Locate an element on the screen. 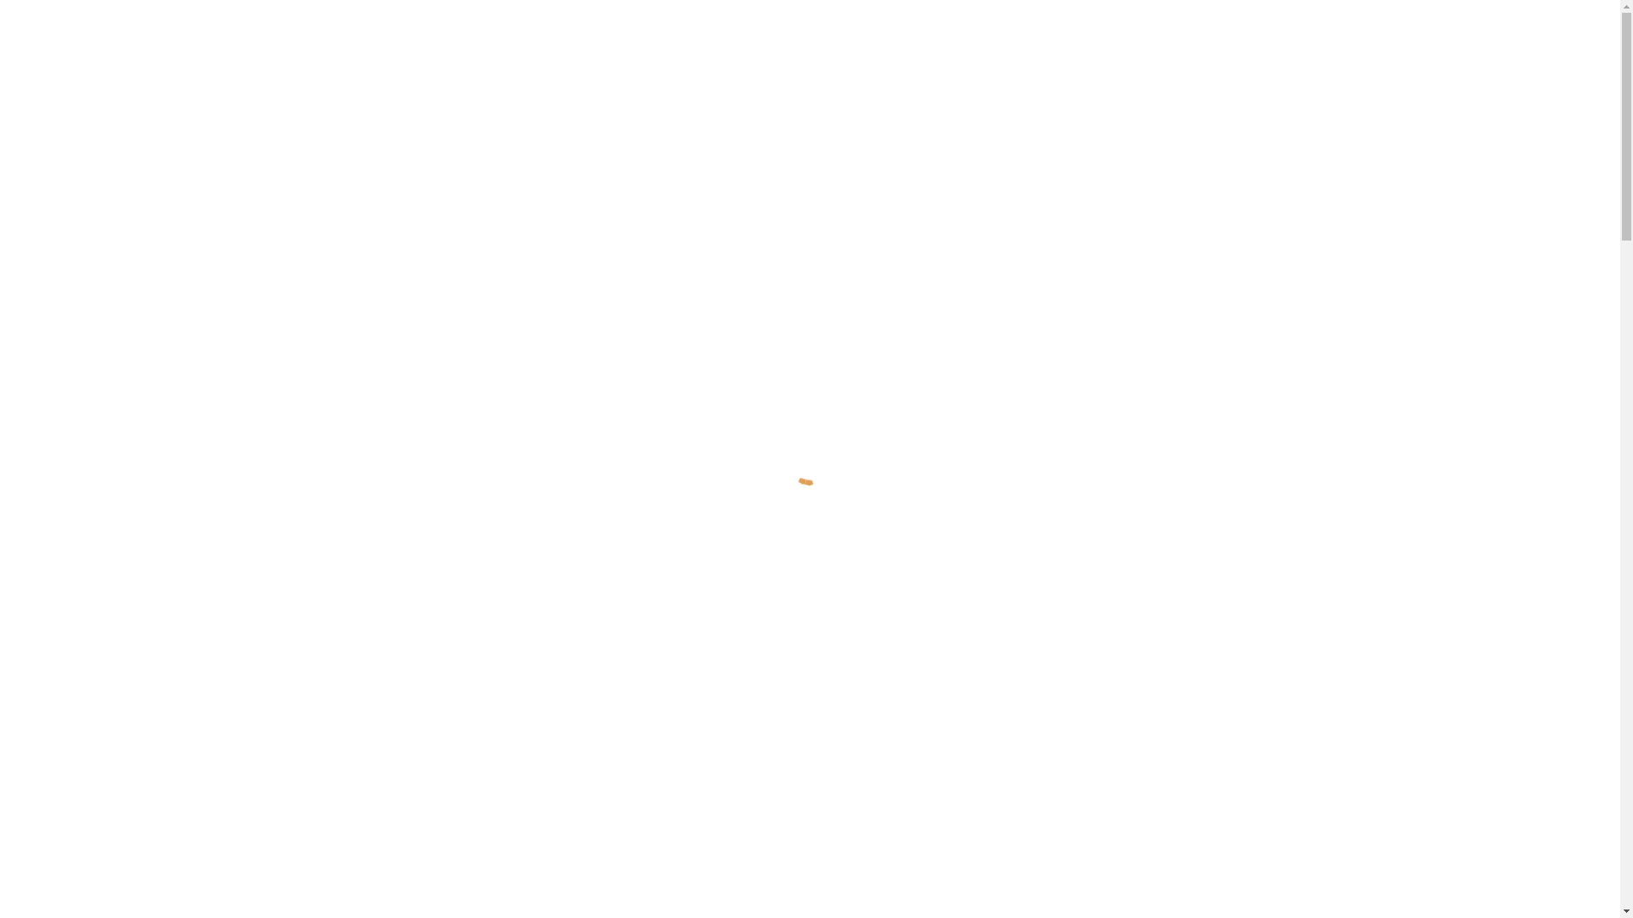 The width and height of the screenshot is (1633, 918). CONTACT US is located at coordinates (1067, 56).